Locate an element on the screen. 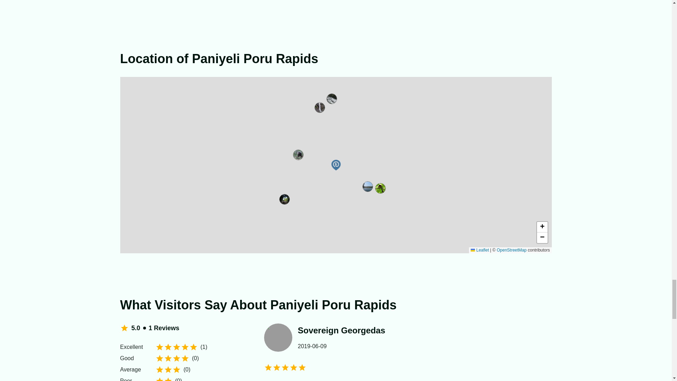 The image size is (677, 381). A JavaScript library for interactive maps is located at coordinates (480, 250).